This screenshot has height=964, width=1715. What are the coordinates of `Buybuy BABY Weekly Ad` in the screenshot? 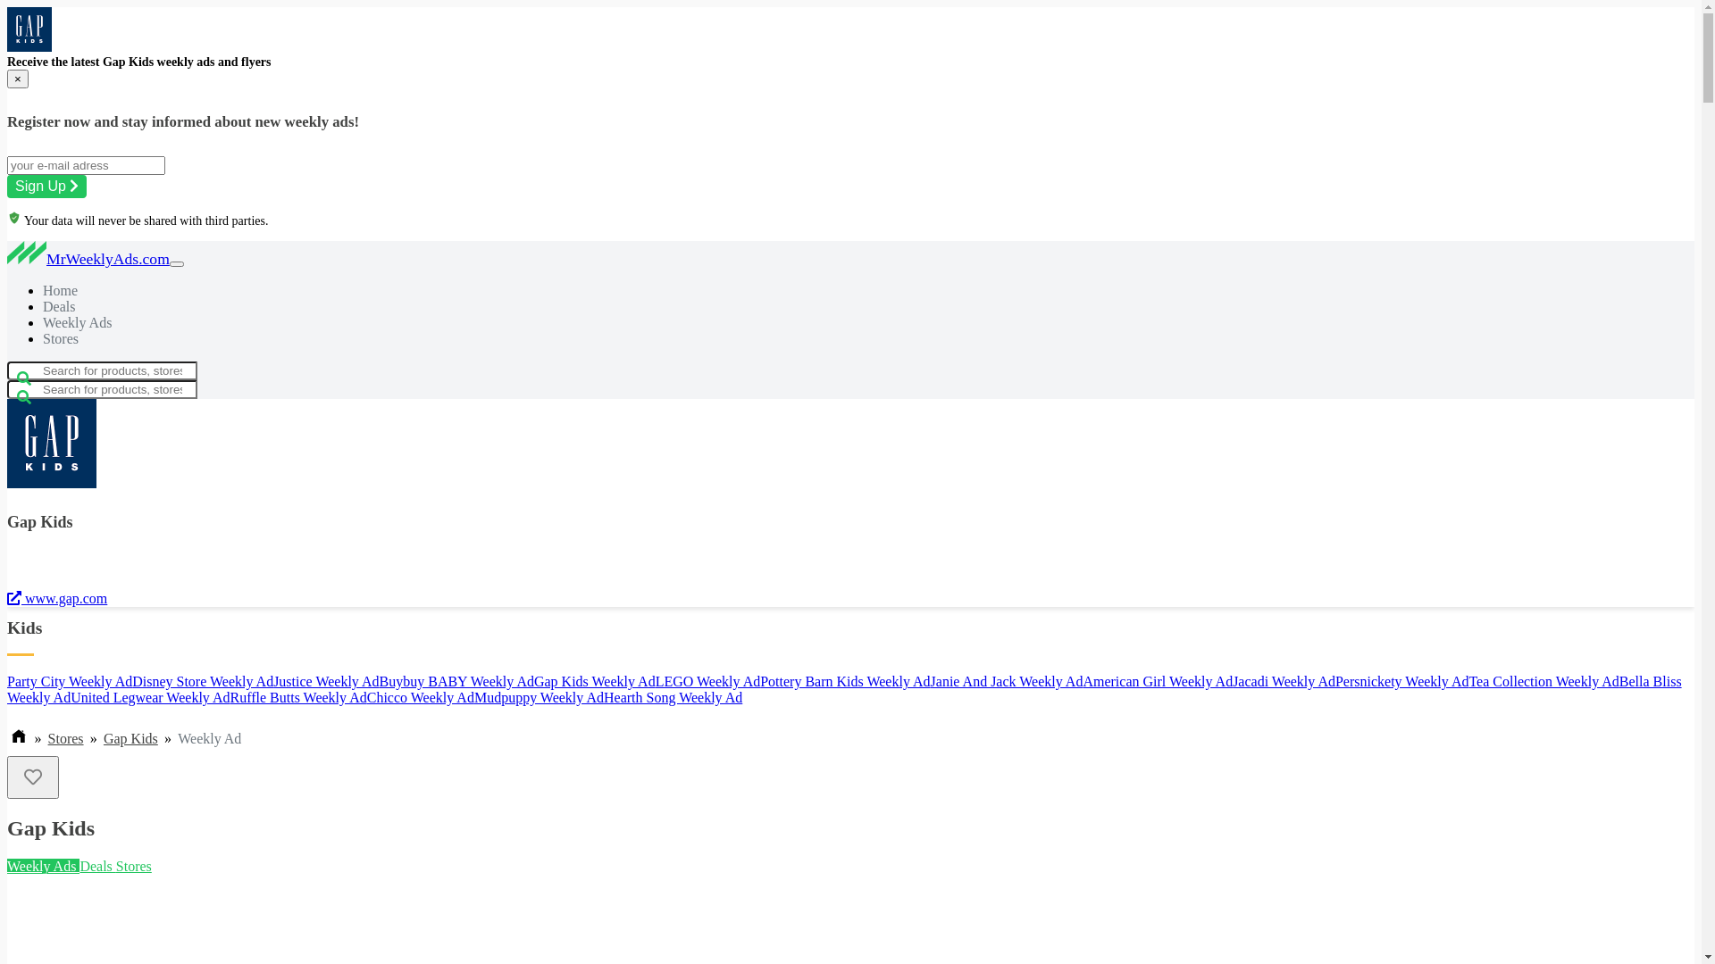 It's located at (457, 682).